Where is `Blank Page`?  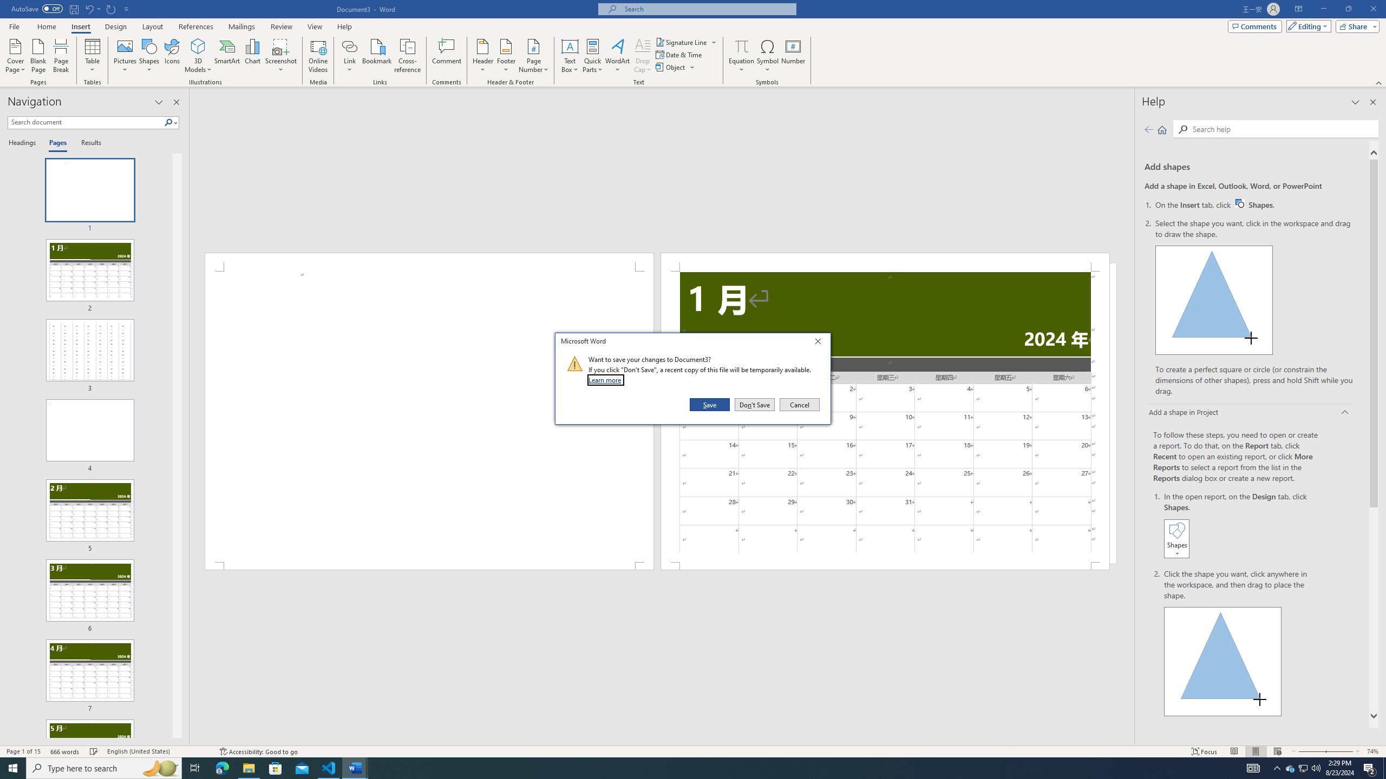
Blank Page is located at coordinates (680, 54).